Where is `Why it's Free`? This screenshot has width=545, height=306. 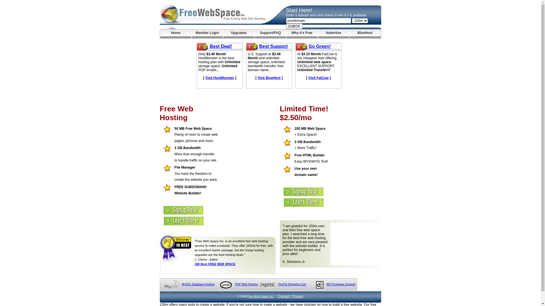
Why it's Free is located at coordinates (302, 34).